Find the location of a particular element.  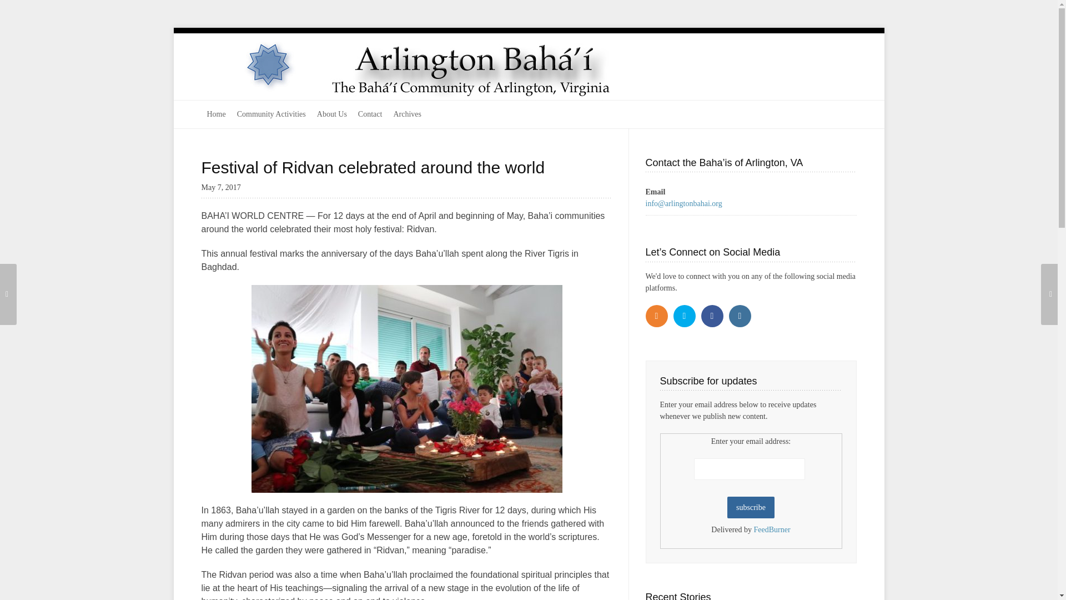

Subscribe is located at coordinates (751, 508).